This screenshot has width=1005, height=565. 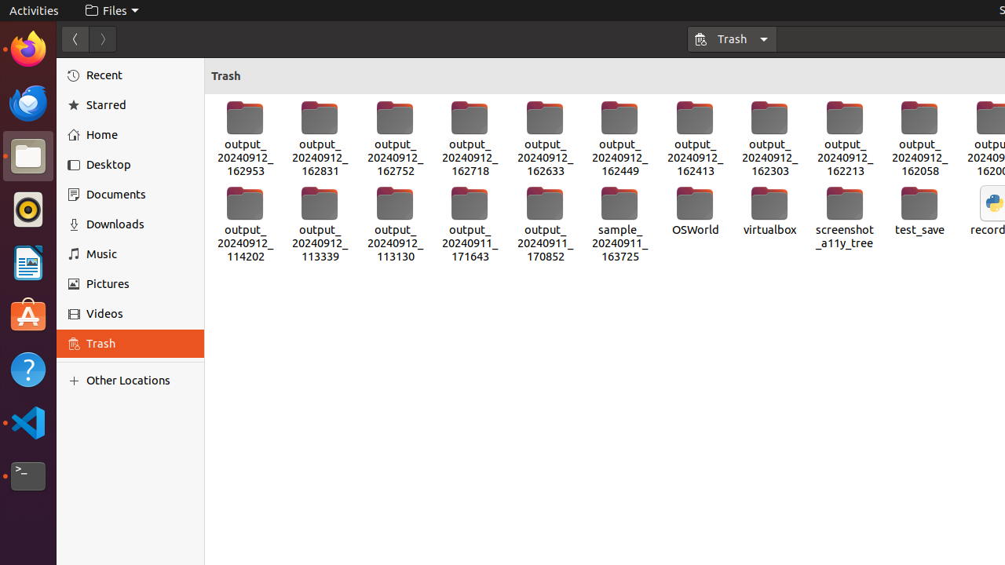 I want to click on Other Locations, so click(x=140, y=381).